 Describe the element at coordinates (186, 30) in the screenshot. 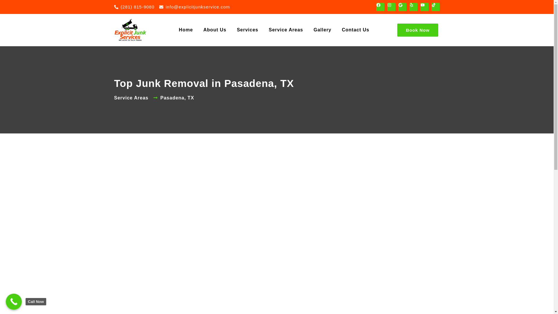

I see `Home` at that location.